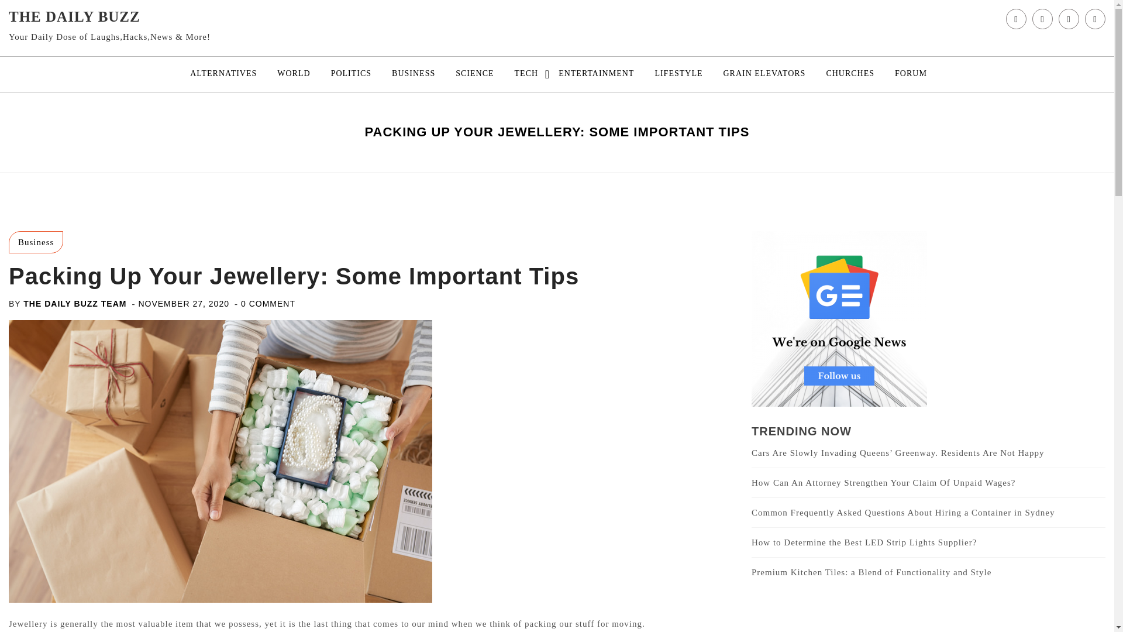 The image size is (1123, 632). I want to click on BUSINESS, so click(413, 74).